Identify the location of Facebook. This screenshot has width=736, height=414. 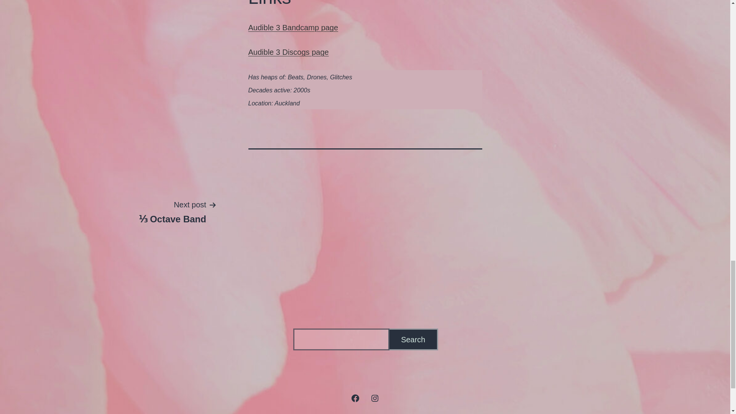
(355, 397).